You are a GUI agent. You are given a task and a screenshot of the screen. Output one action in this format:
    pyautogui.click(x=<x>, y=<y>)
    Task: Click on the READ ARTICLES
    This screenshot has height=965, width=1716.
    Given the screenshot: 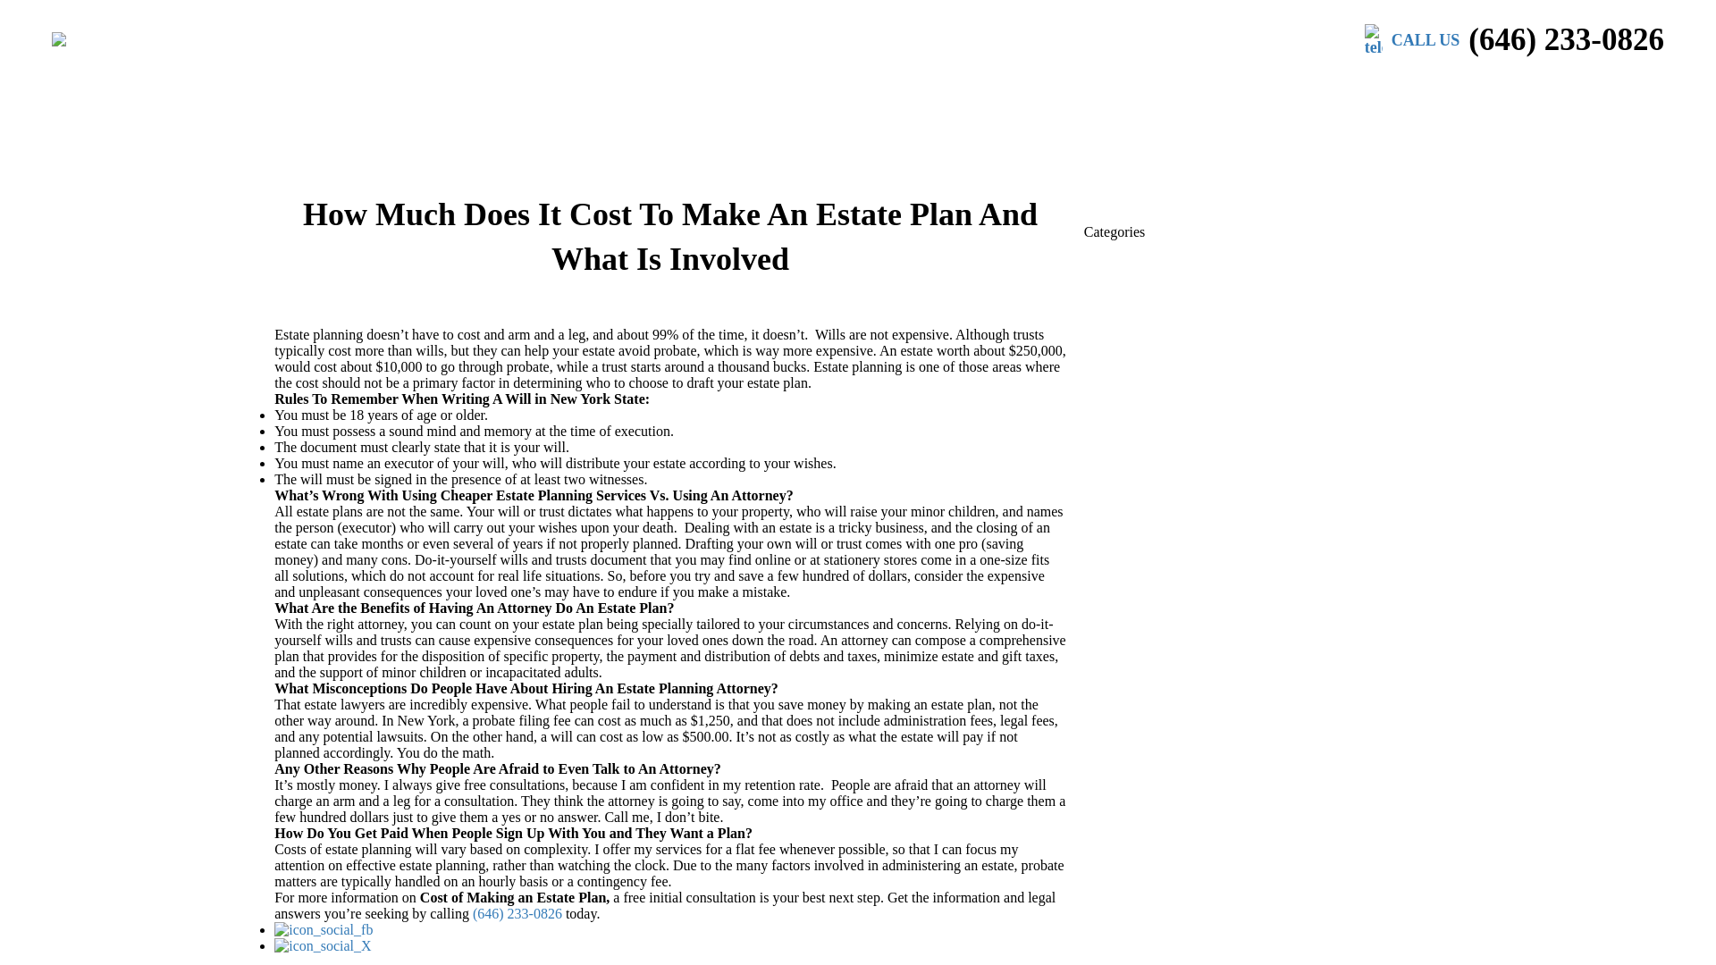 What is the action you would take?
    pyautogui.click(x=1139, y=215)
    